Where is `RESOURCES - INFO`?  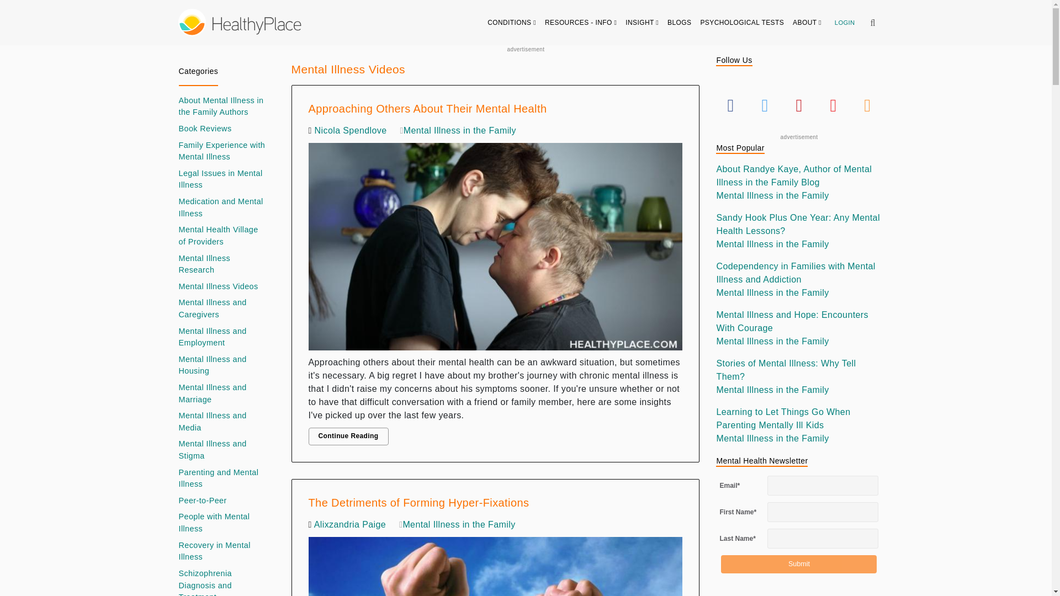
RESOURCES - INFO is located at coordinates (581, 22).